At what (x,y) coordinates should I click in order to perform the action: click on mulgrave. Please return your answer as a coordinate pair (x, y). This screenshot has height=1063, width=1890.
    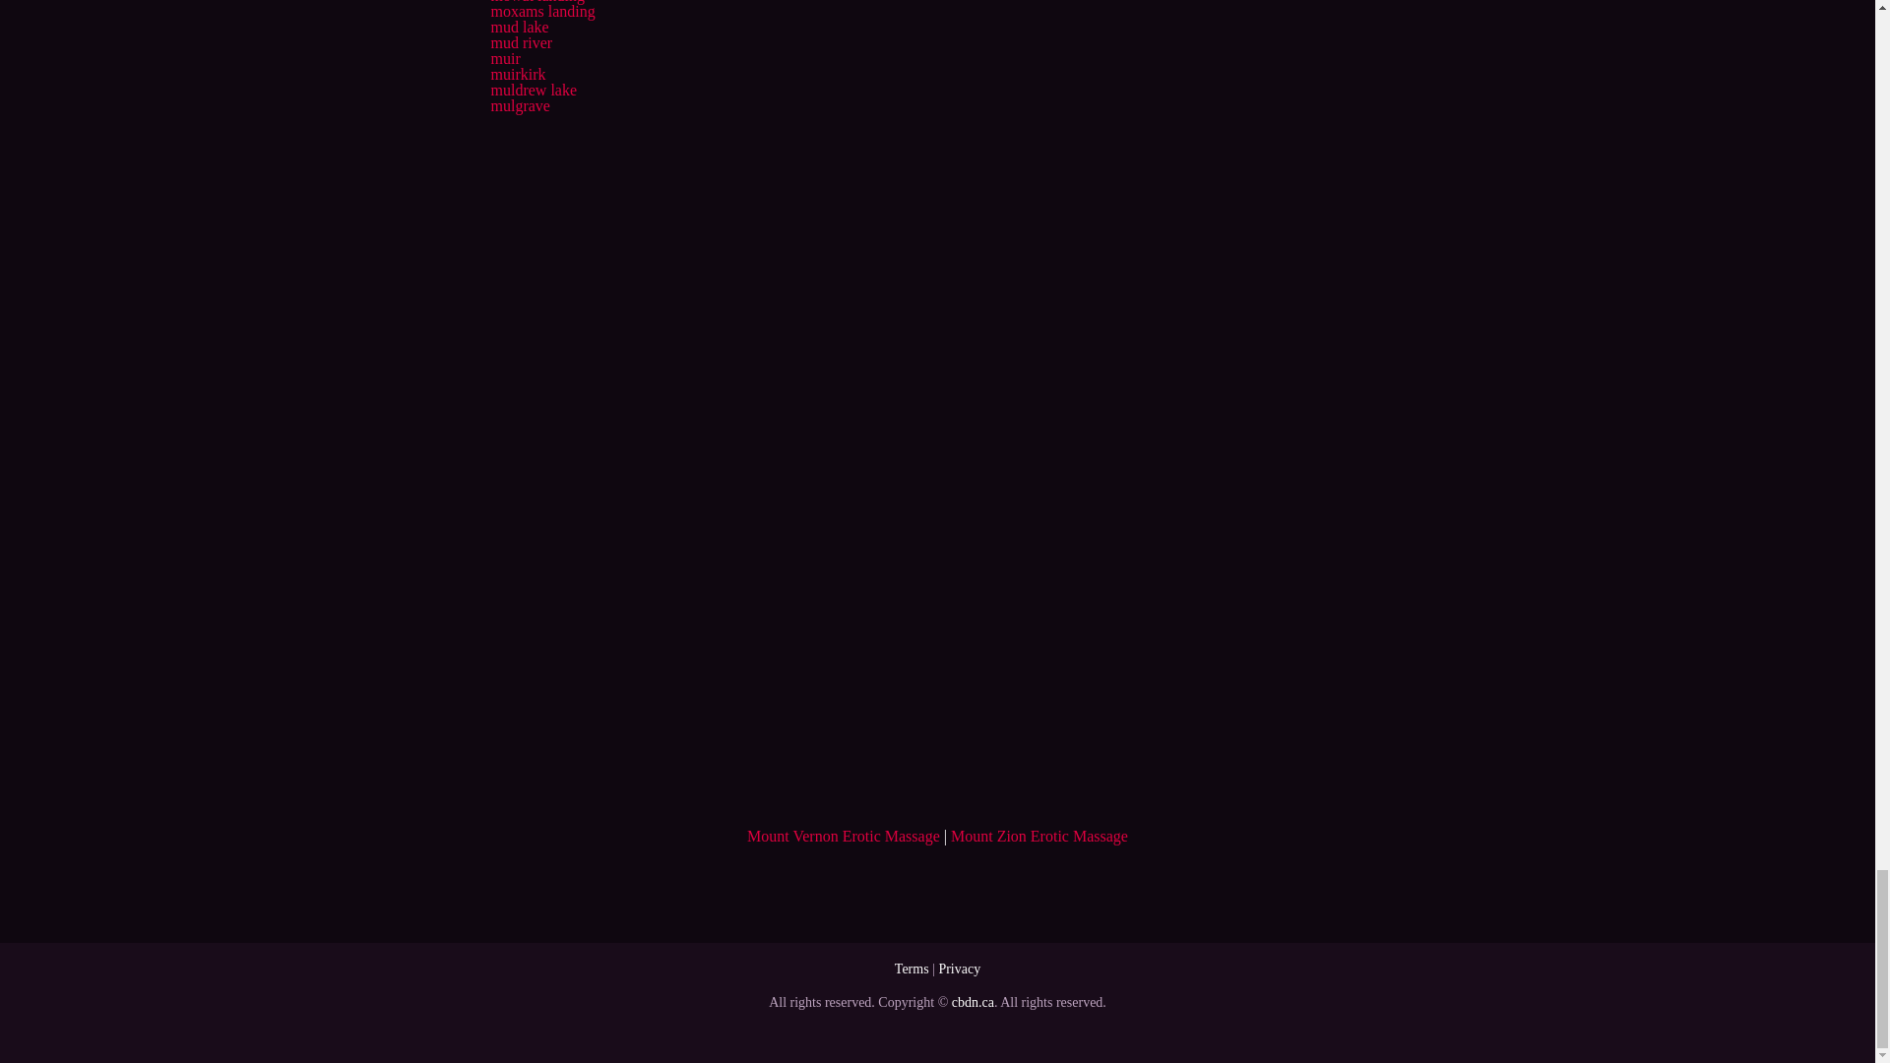
    Looking at the image, I should click on (520, 105).